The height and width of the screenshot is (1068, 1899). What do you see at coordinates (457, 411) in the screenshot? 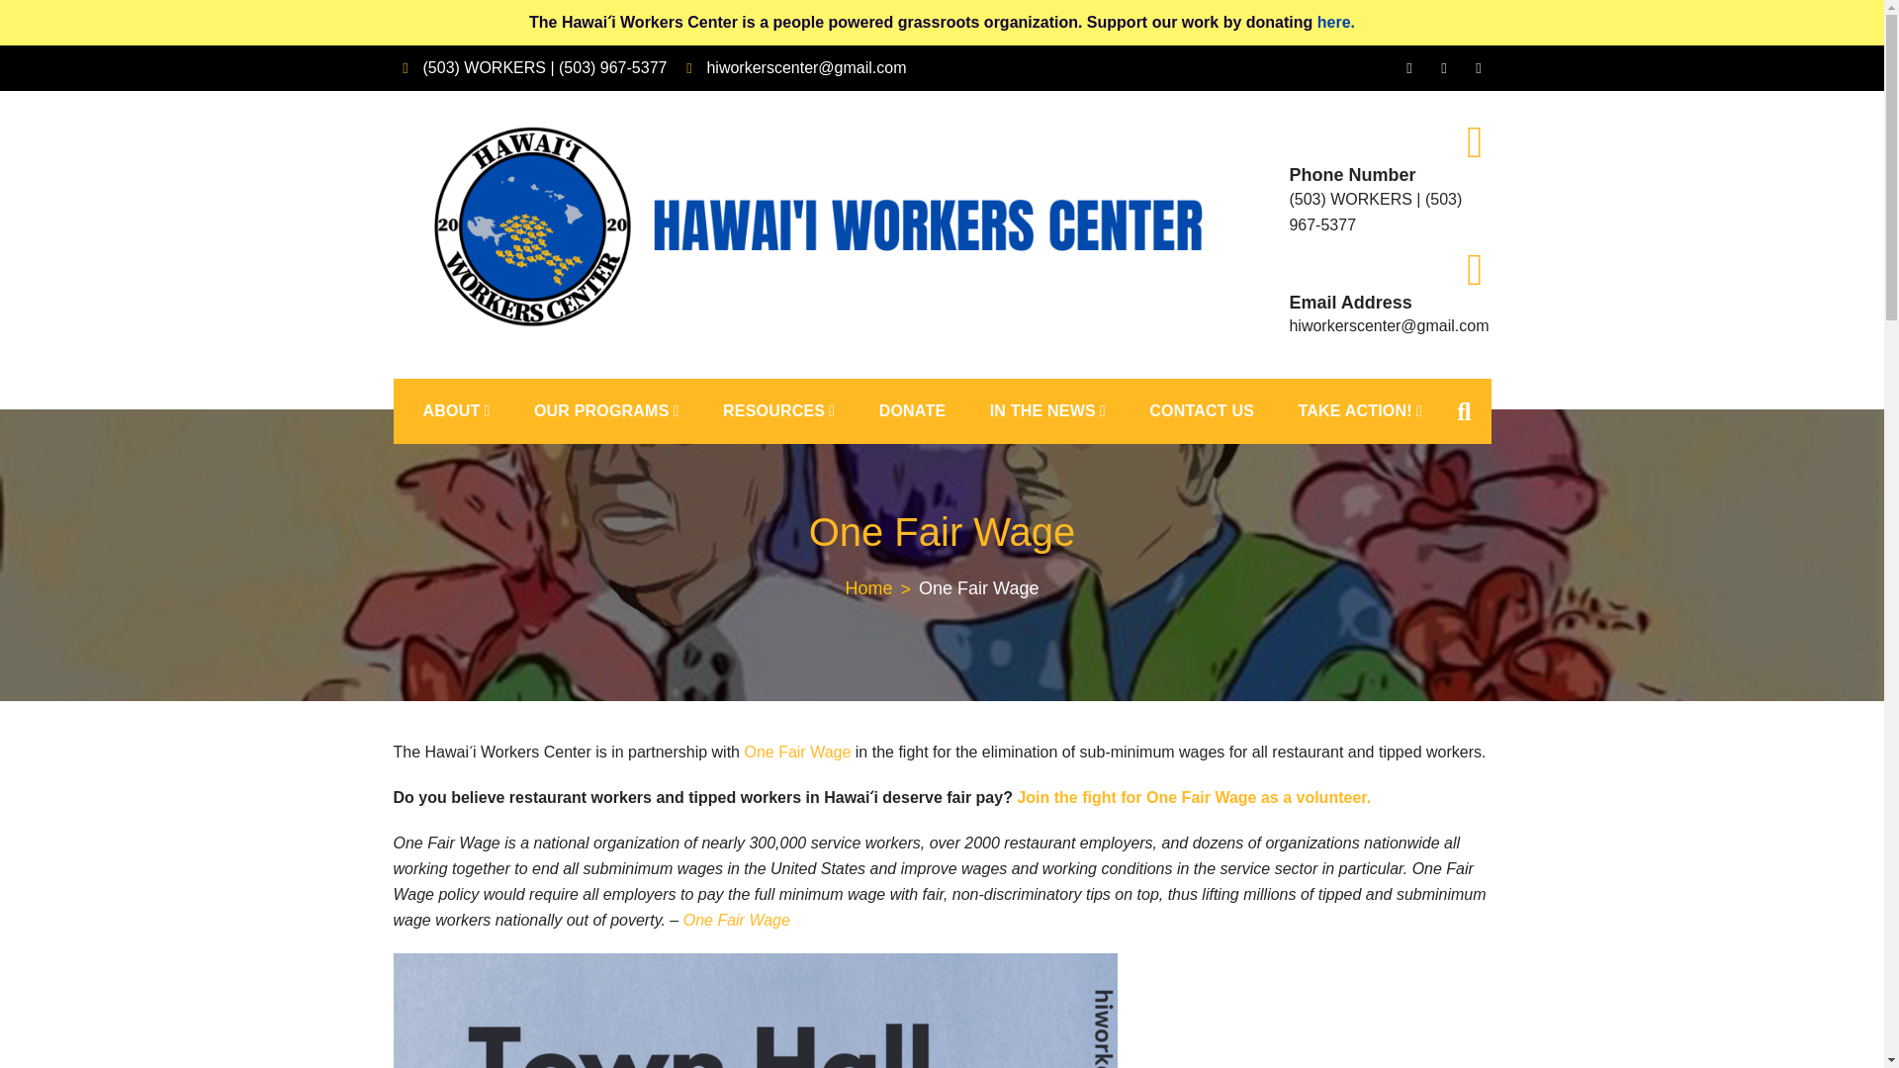
I see `ABOUT` at bounding box center [457, 411].